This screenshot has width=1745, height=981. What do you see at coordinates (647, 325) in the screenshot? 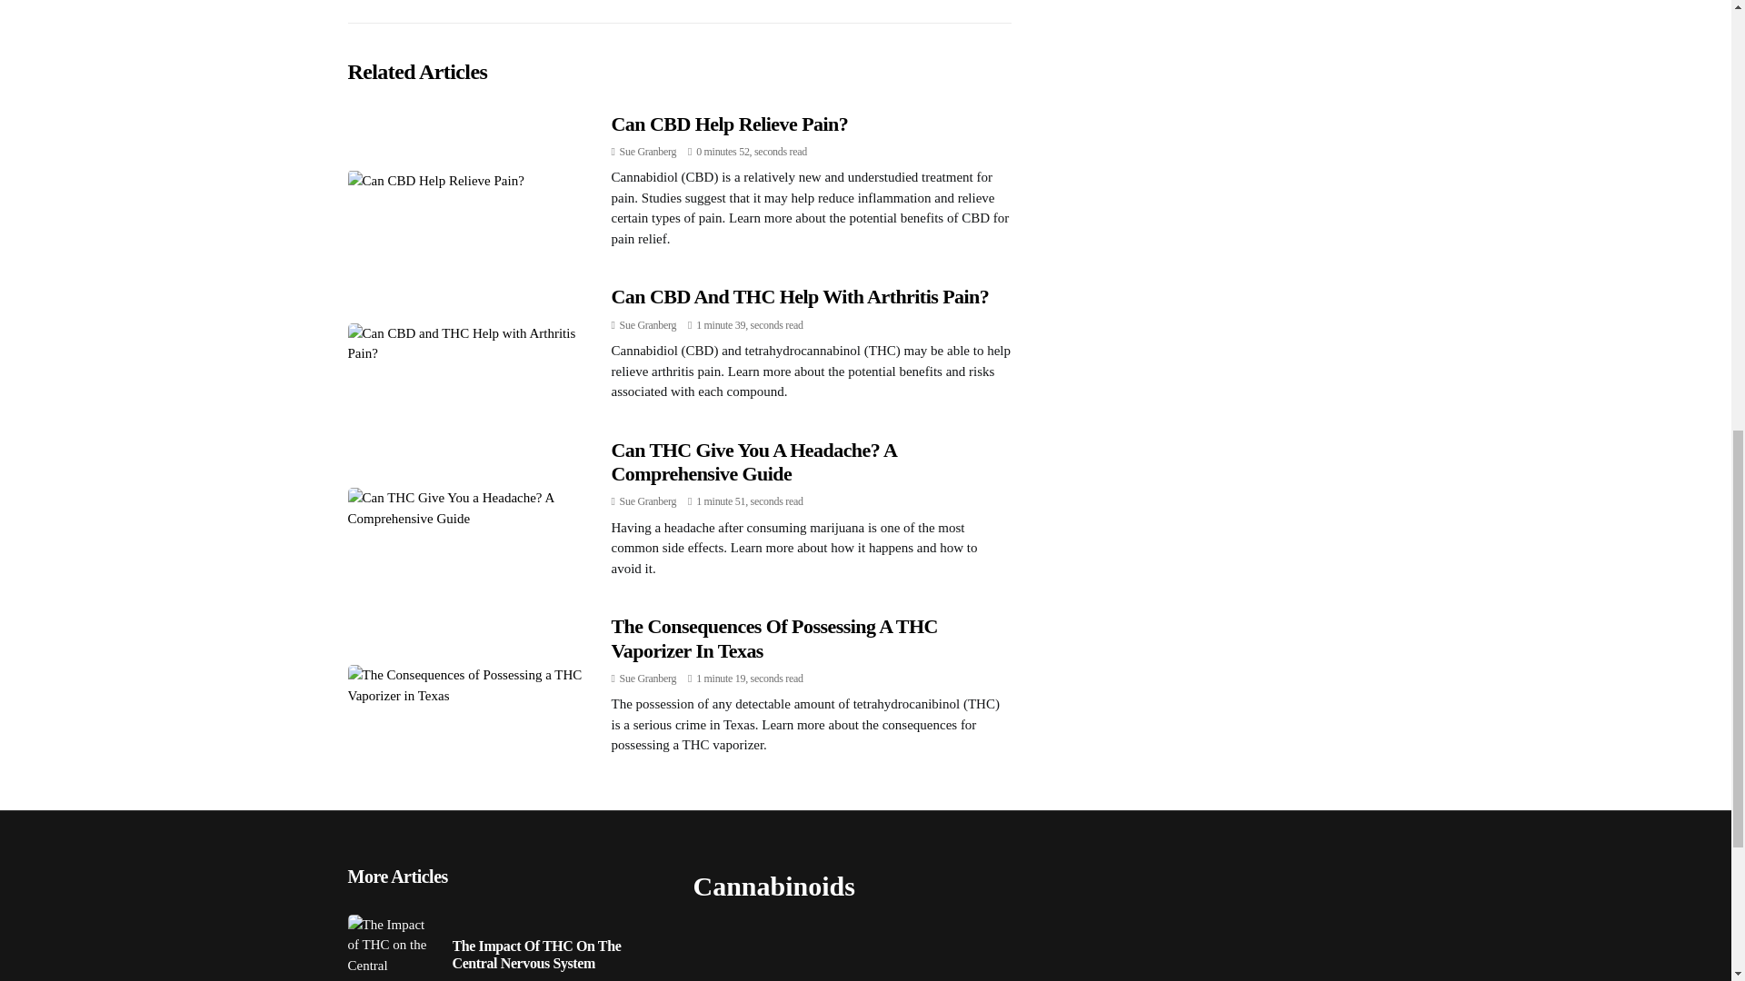
I see `Posts by Sue Granberg` at bounding box center [647, 325].